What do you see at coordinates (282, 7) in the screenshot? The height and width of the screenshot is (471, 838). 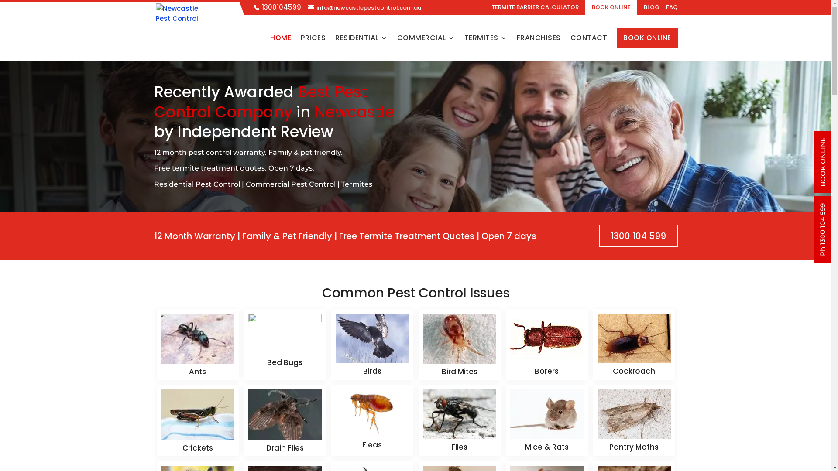 I see `1300104599` at bounding box center [282, 7].